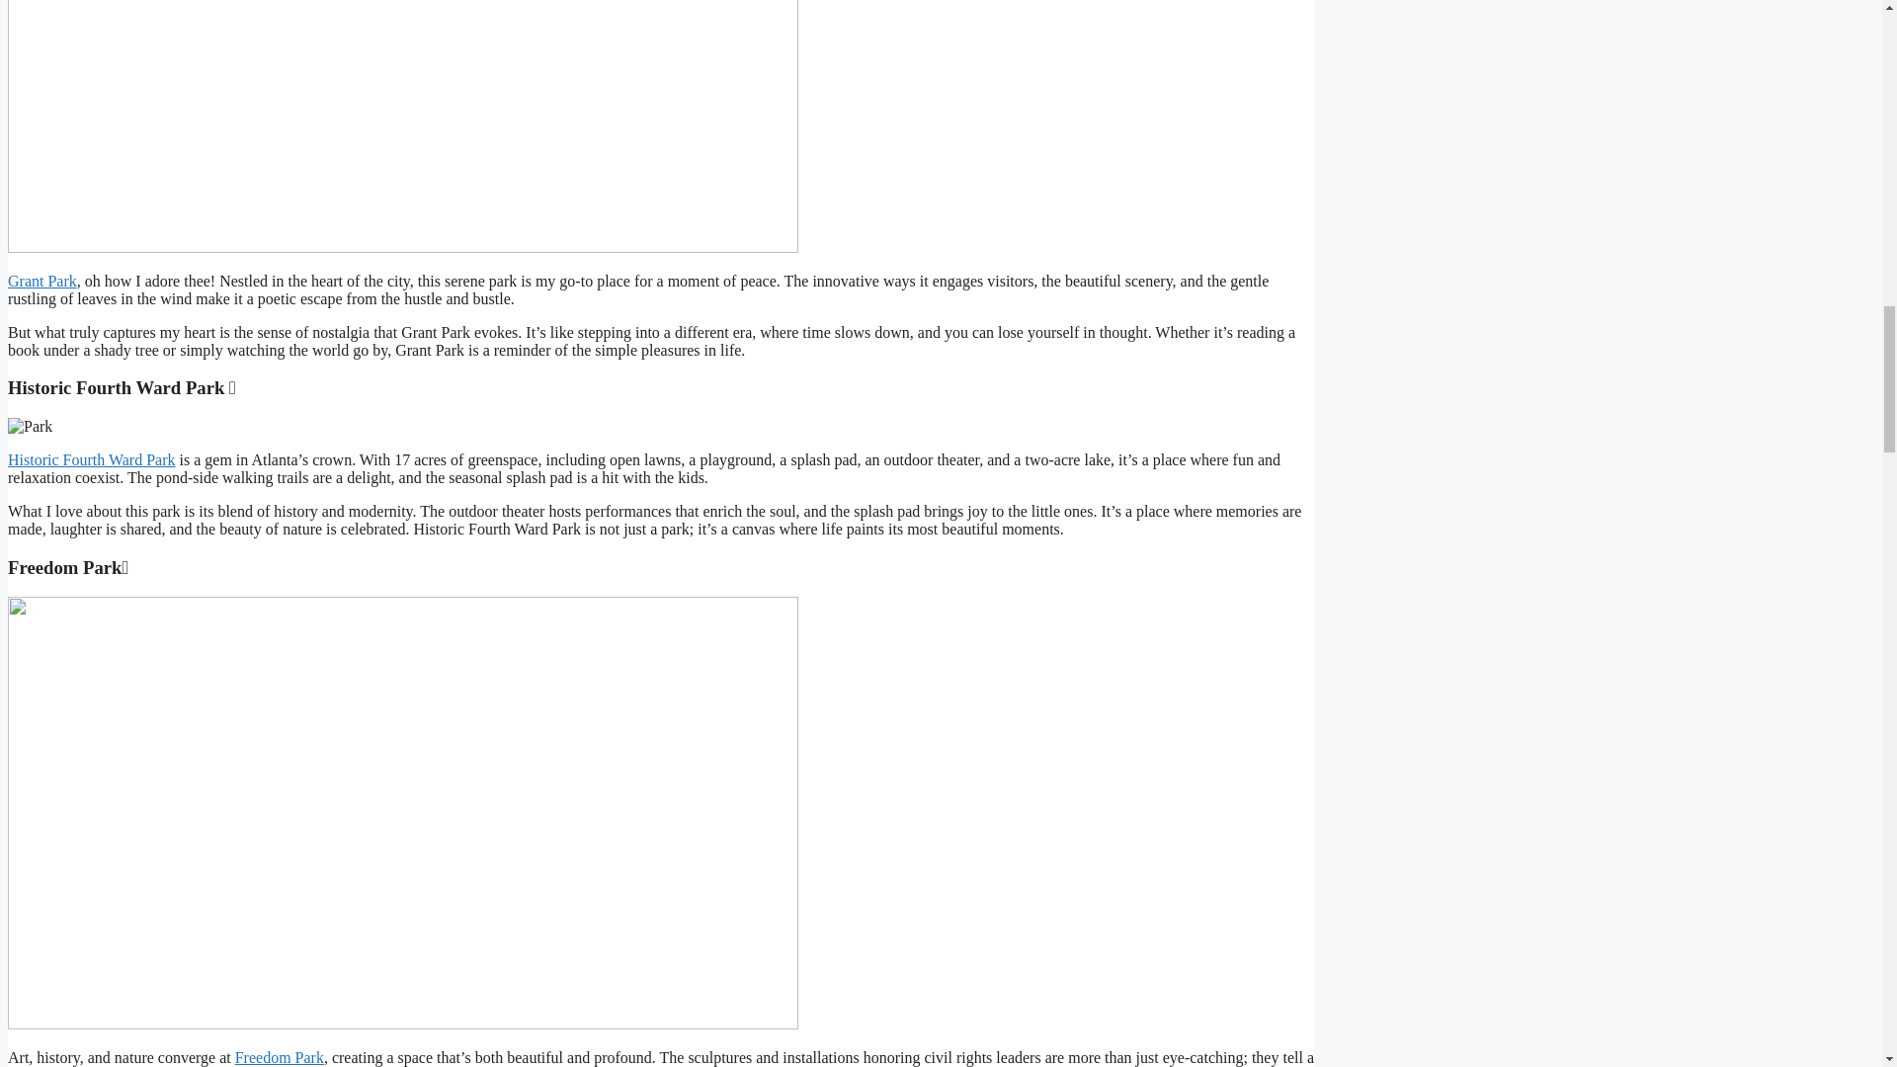  I want to click on Historic Fourth Ward Park, so click(91, 459).